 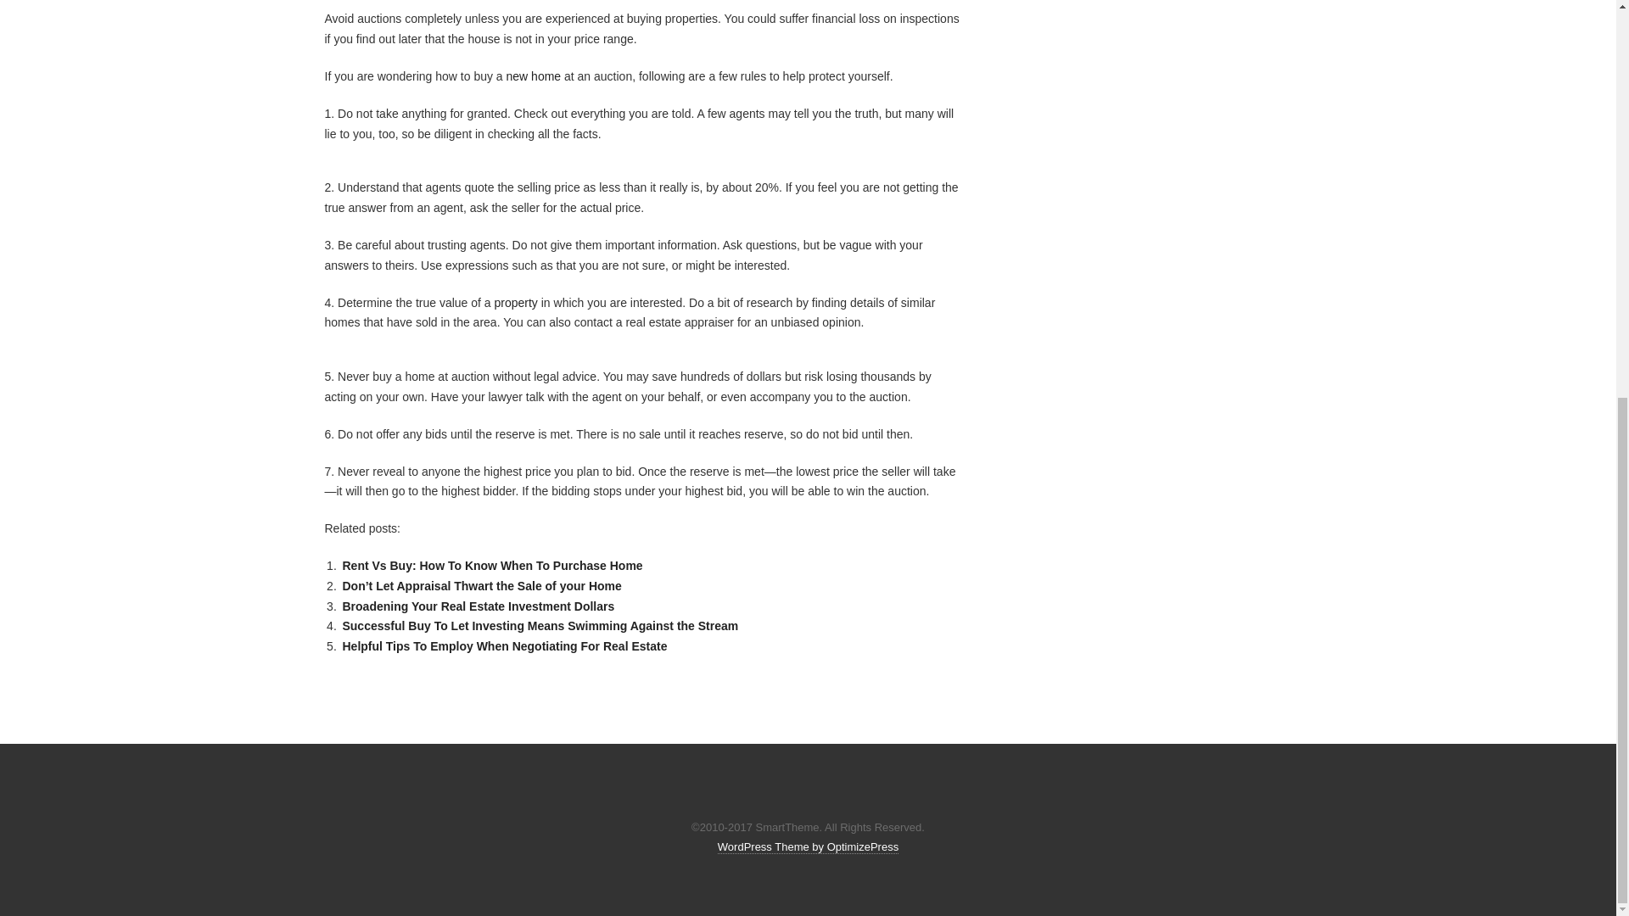 I want to click on WordPress Theme by OptimizePress, so click(x=808, y=846).